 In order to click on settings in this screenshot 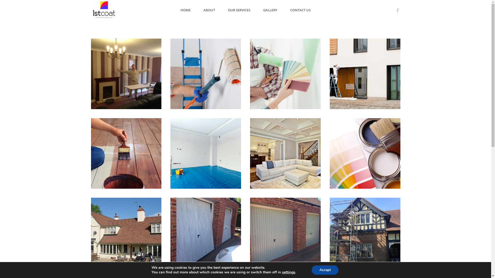, I will do `click(289, 272)`.